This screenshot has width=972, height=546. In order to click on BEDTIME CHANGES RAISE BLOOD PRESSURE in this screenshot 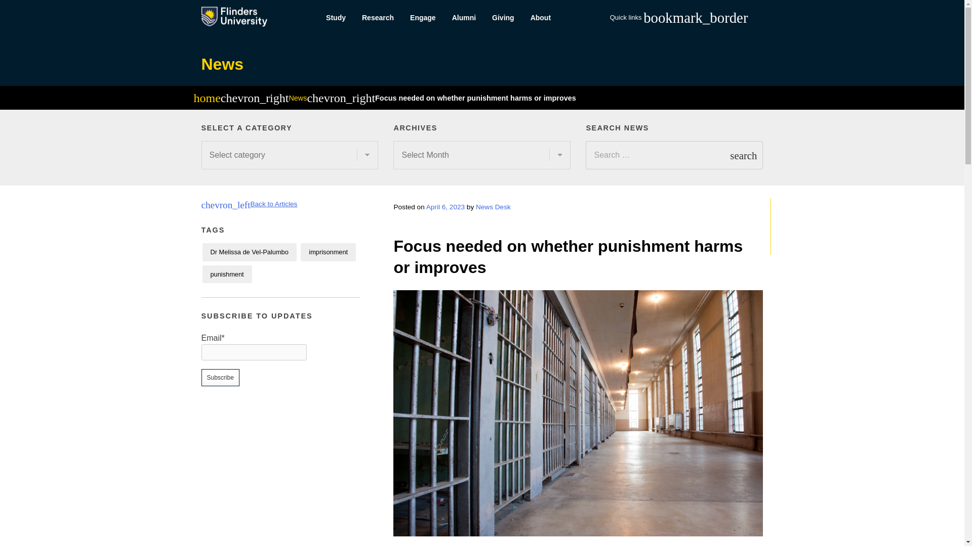, I will do `click(797, 226)`.